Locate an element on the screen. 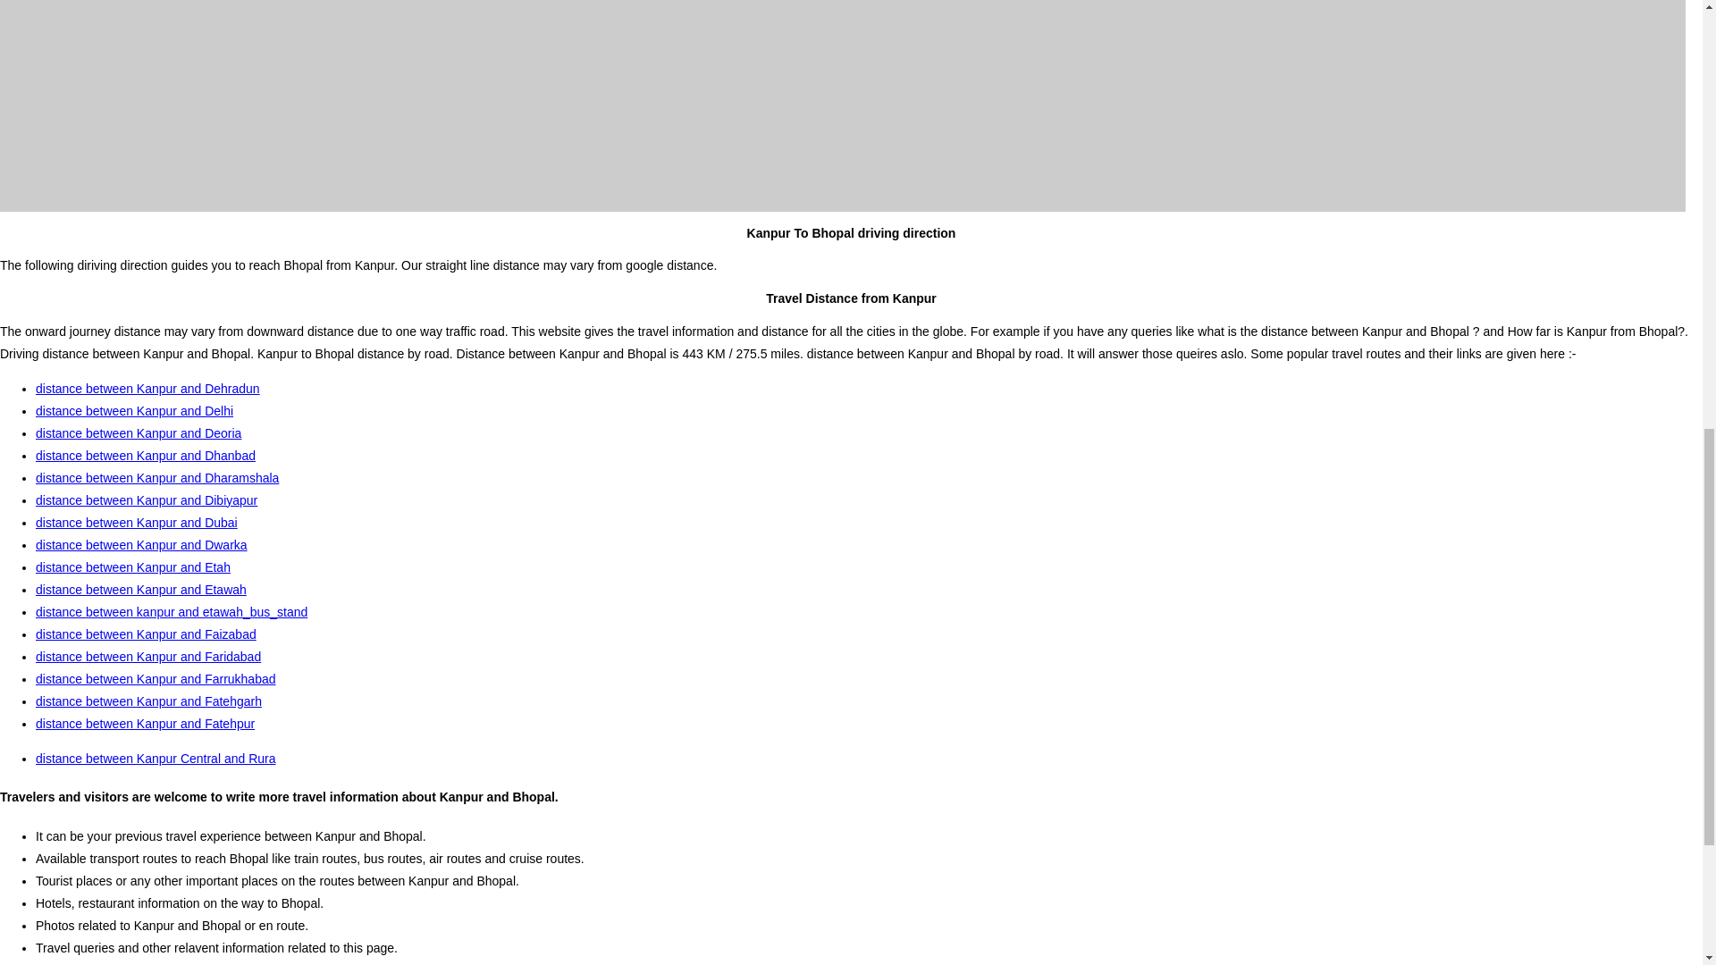 Image resolution: width=1716 pixels, height=965 pixels. distance between Kanpur and Etawah is located at coordinates (141, 590).